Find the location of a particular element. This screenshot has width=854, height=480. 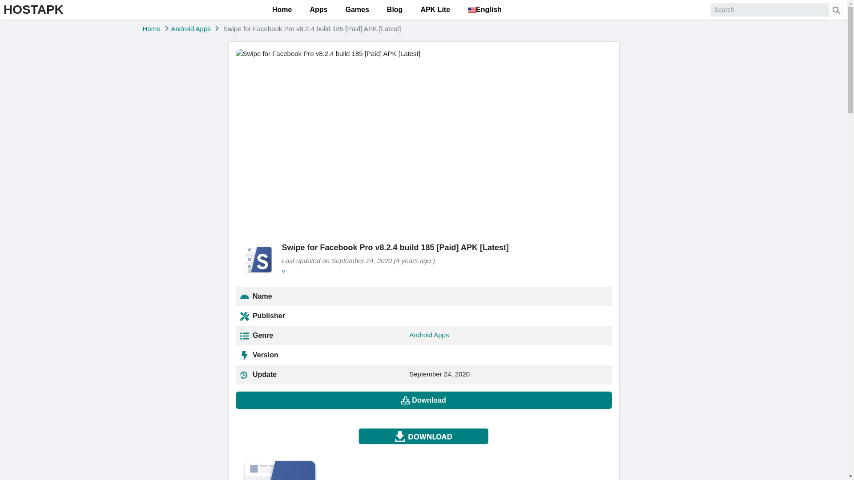

Home is located at coordinates (282, 10).